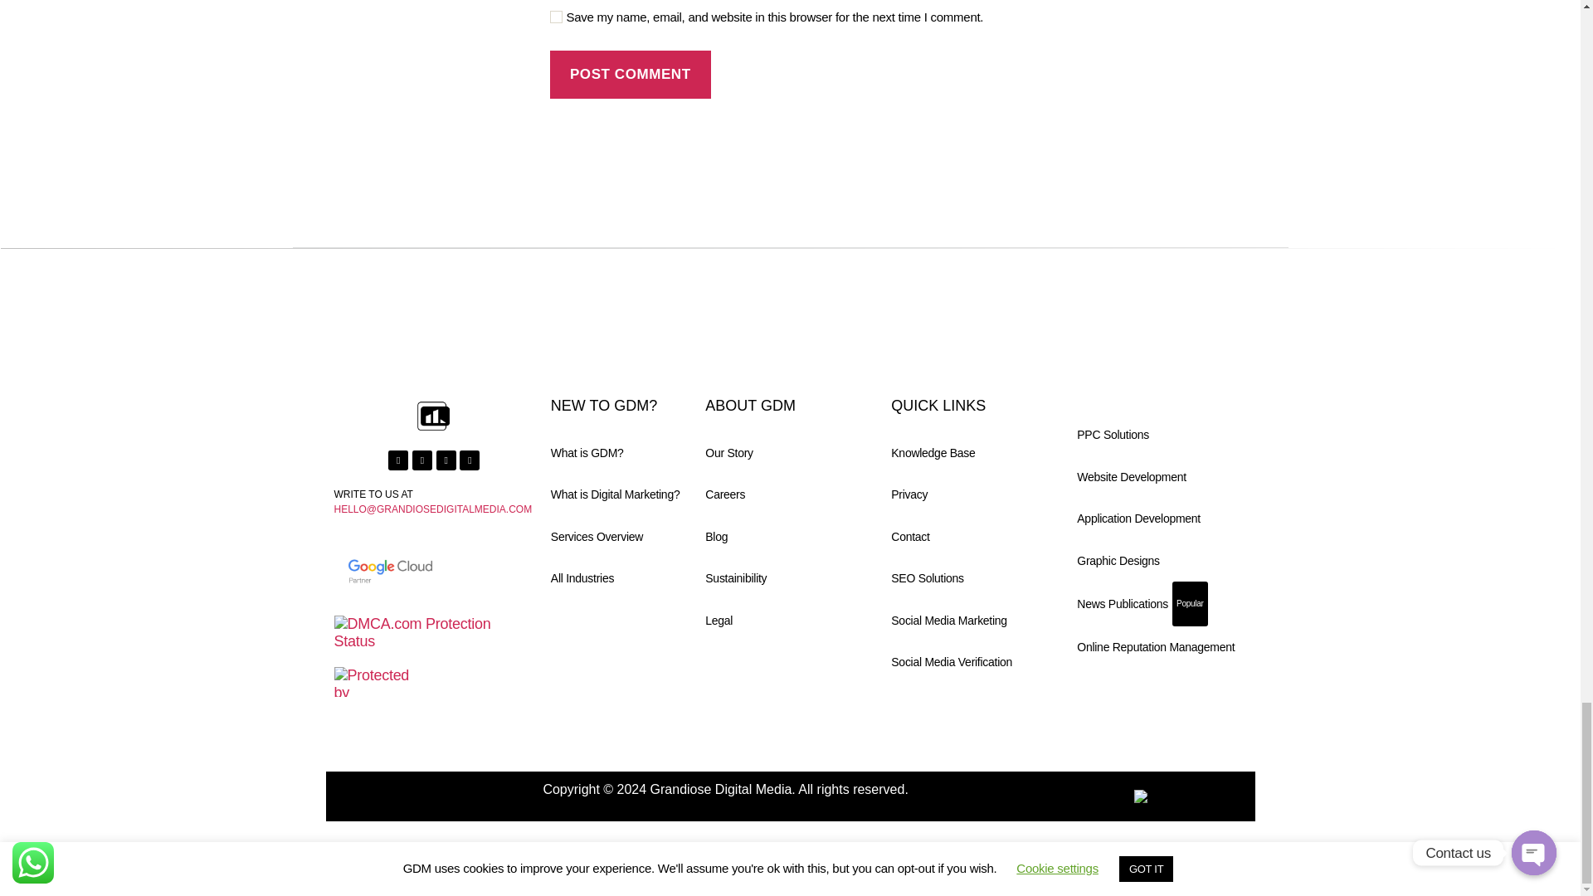 The image size is (1593, 896). What do you see at coordinates (378, 682) in the screenshot?
I see `Protected by Copyscape - Do not copy content from this page.` at bounding box center [378, 682].